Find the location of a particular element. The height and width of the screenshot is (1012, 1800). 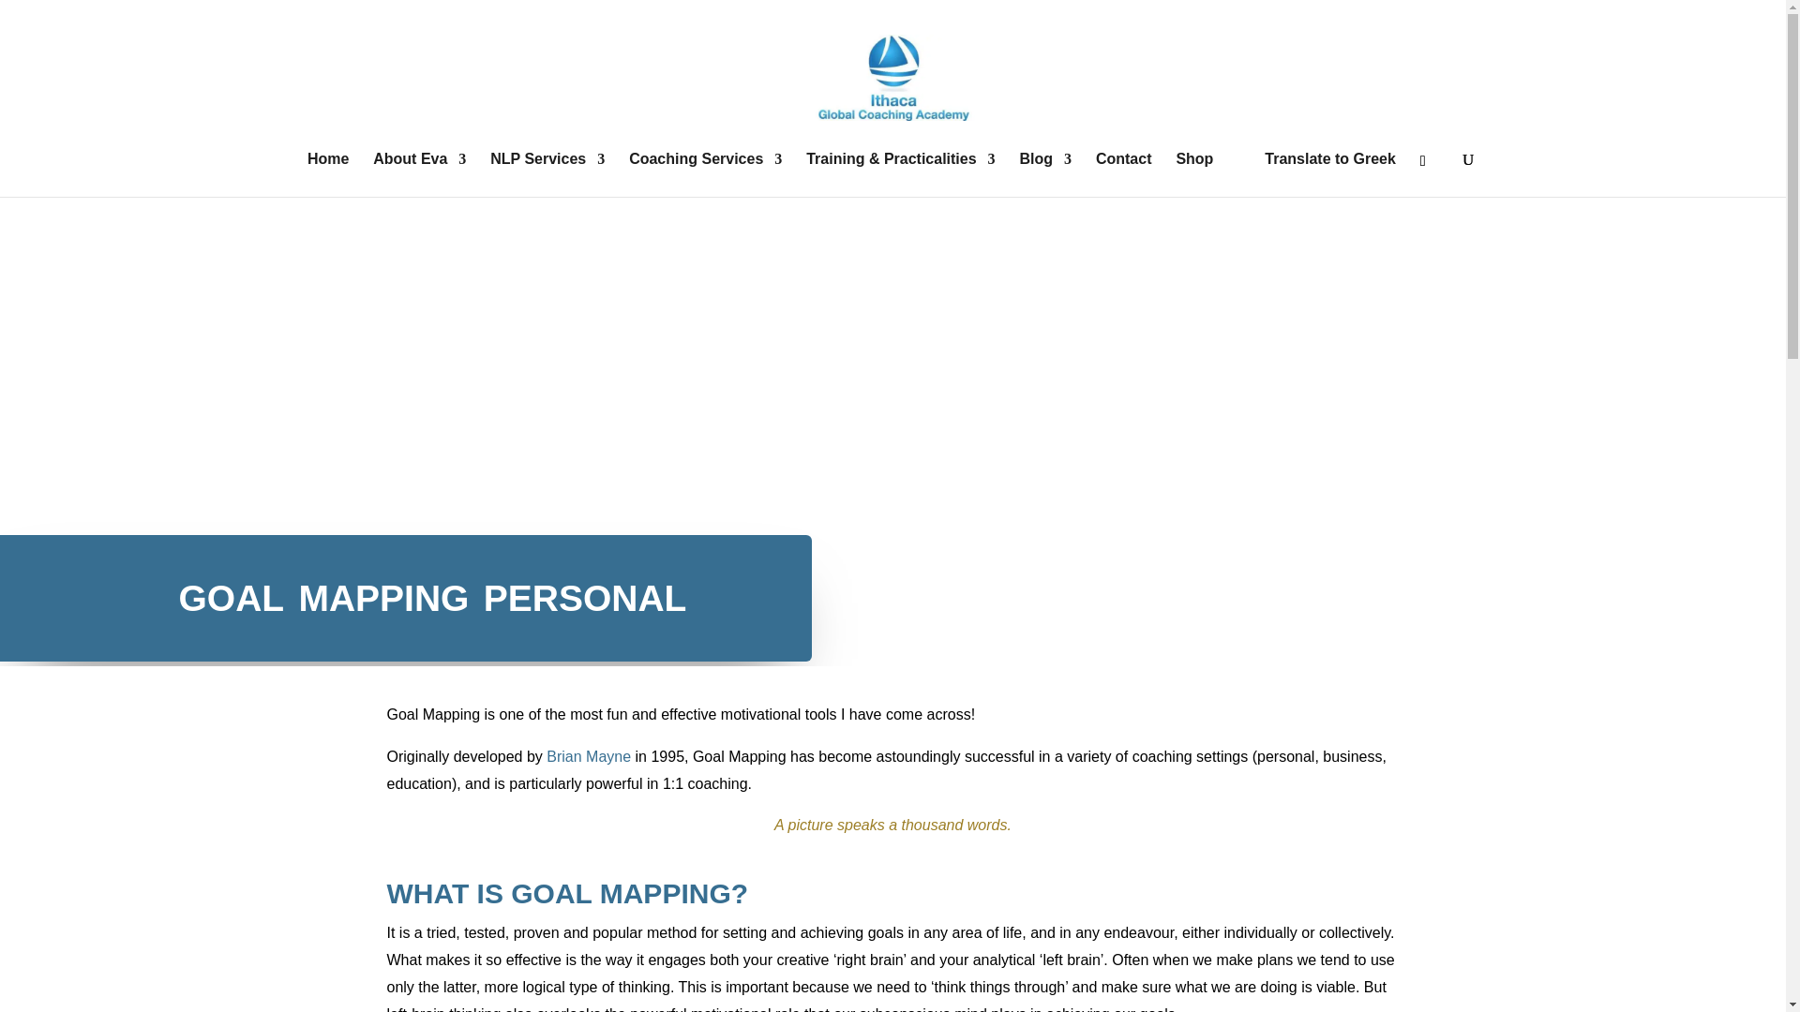

Home is located at coordinates (328, 172).